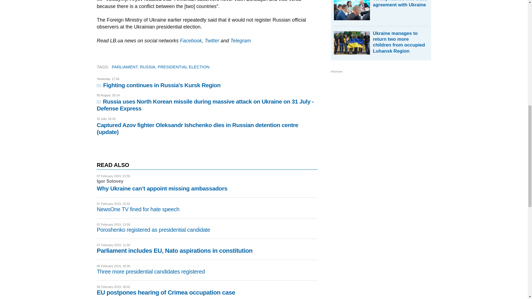 This screenshot has width=532, height=299. What do you see at coordinates (212, 40) in the screenshot?
I see `Twitter` at bounding box center [212, 40].